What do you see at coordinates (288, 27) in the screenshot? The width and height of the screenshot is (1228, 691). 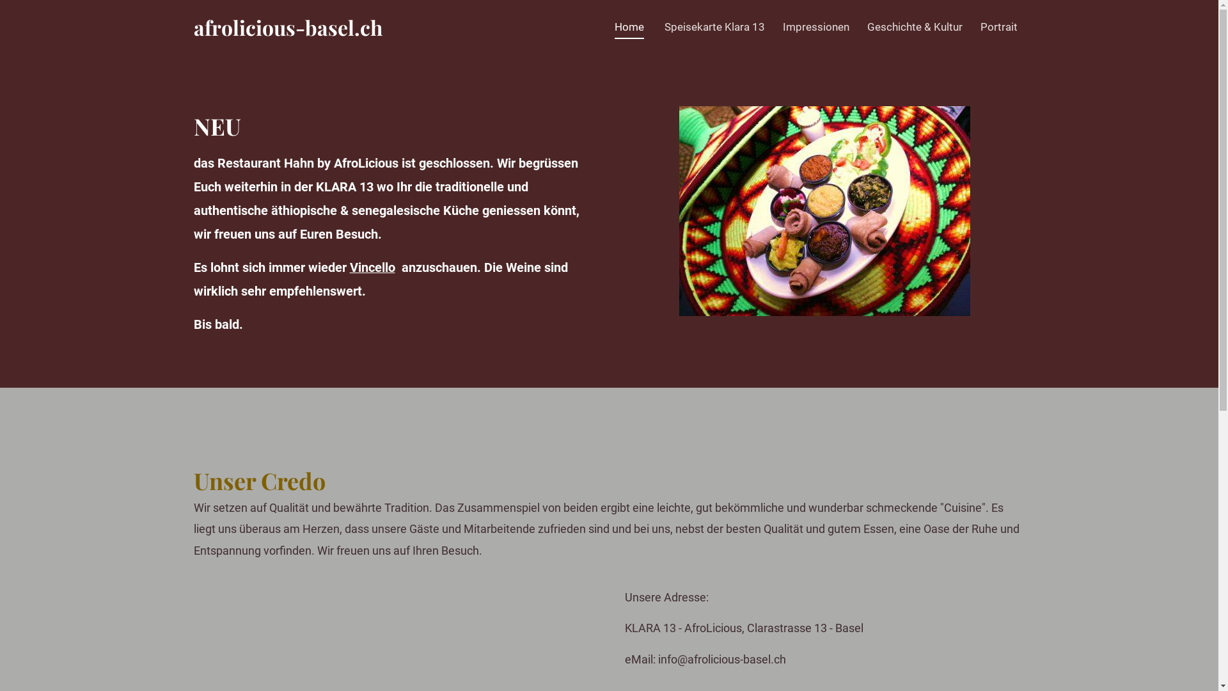 I see `afrolicious-basel.ch` at bounding box center [288, 27].